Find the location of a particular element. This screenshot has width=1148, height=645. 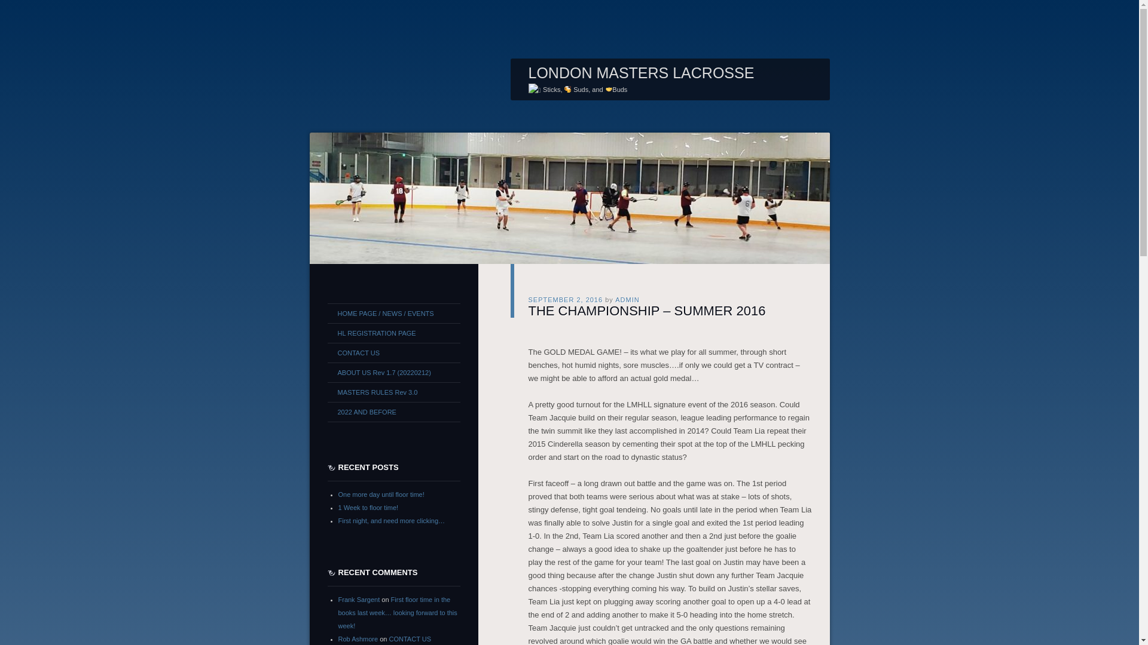

HL REGISTRATION PAGE is located at coordinates (393, 333).